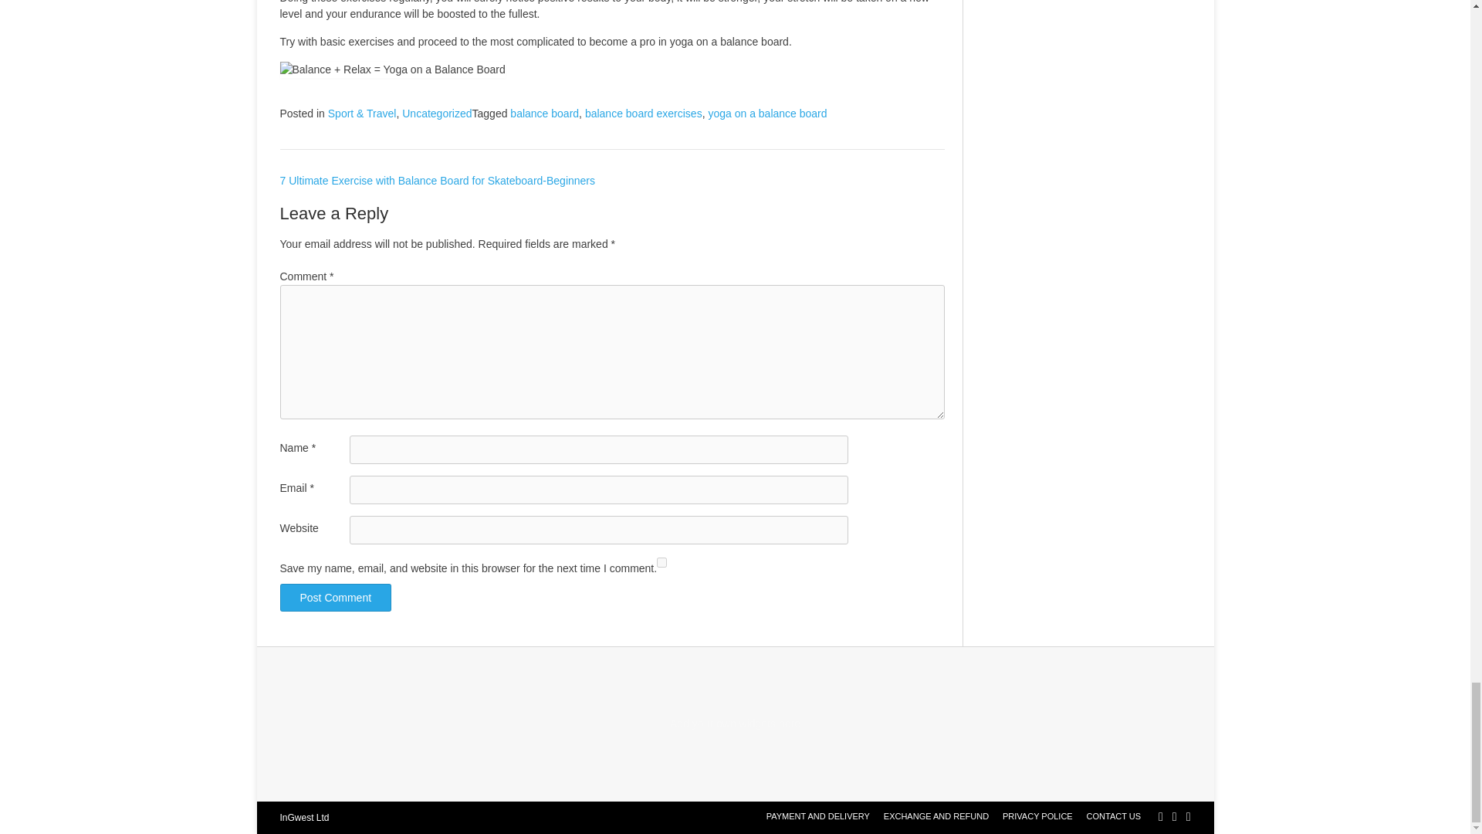 This screenshot has width=1482, height=834. Describe the element at coordinates (436, 114) in the screenshot. I see `Uncategorized` at that location.